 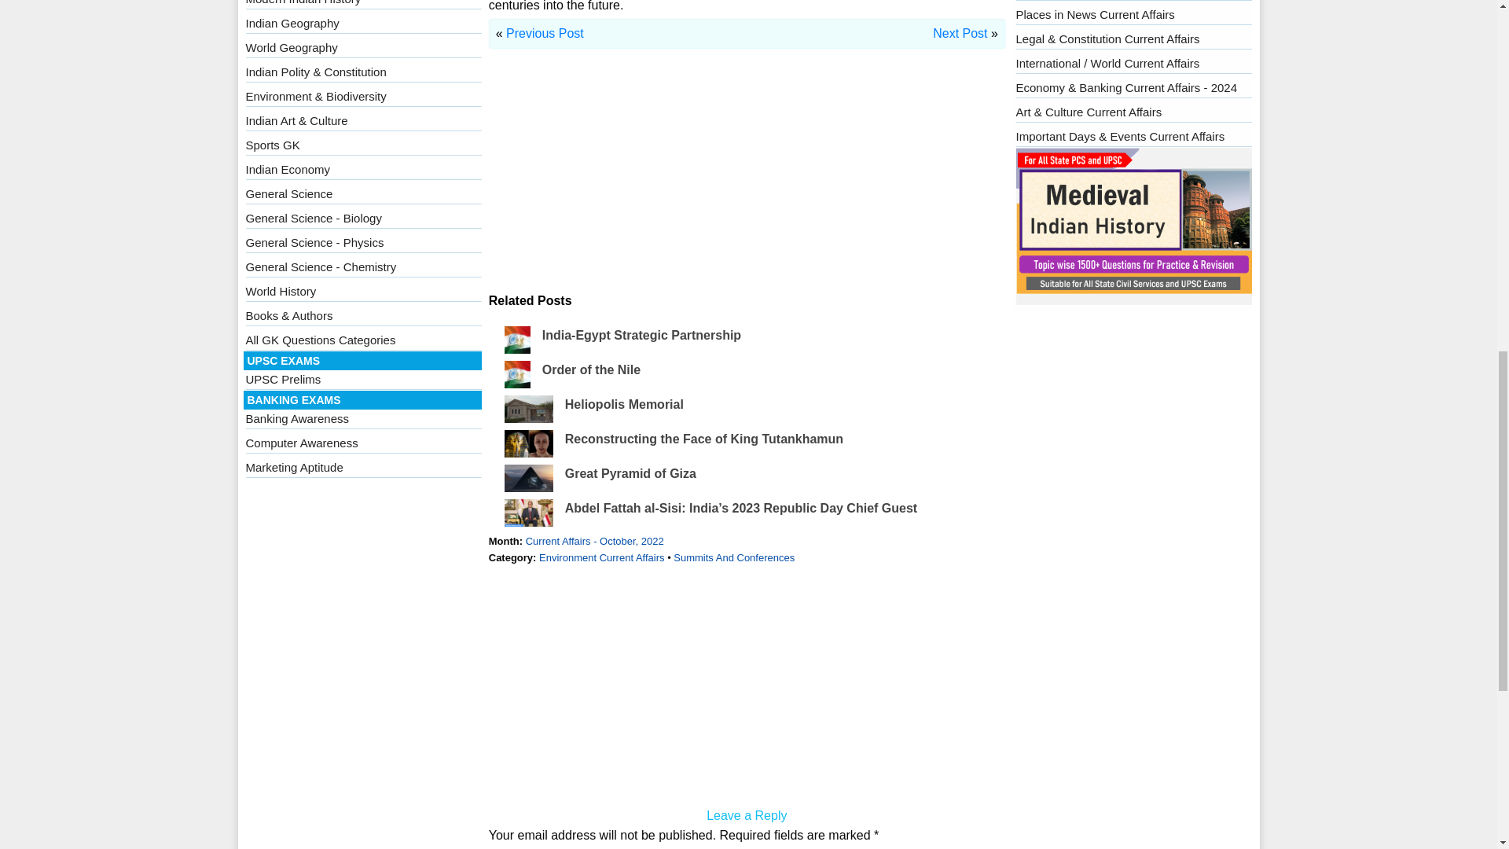 What do you see at coordinates (545, 33) in the screenshot?
I see `Previous Post` at bounding box center [545, 33].